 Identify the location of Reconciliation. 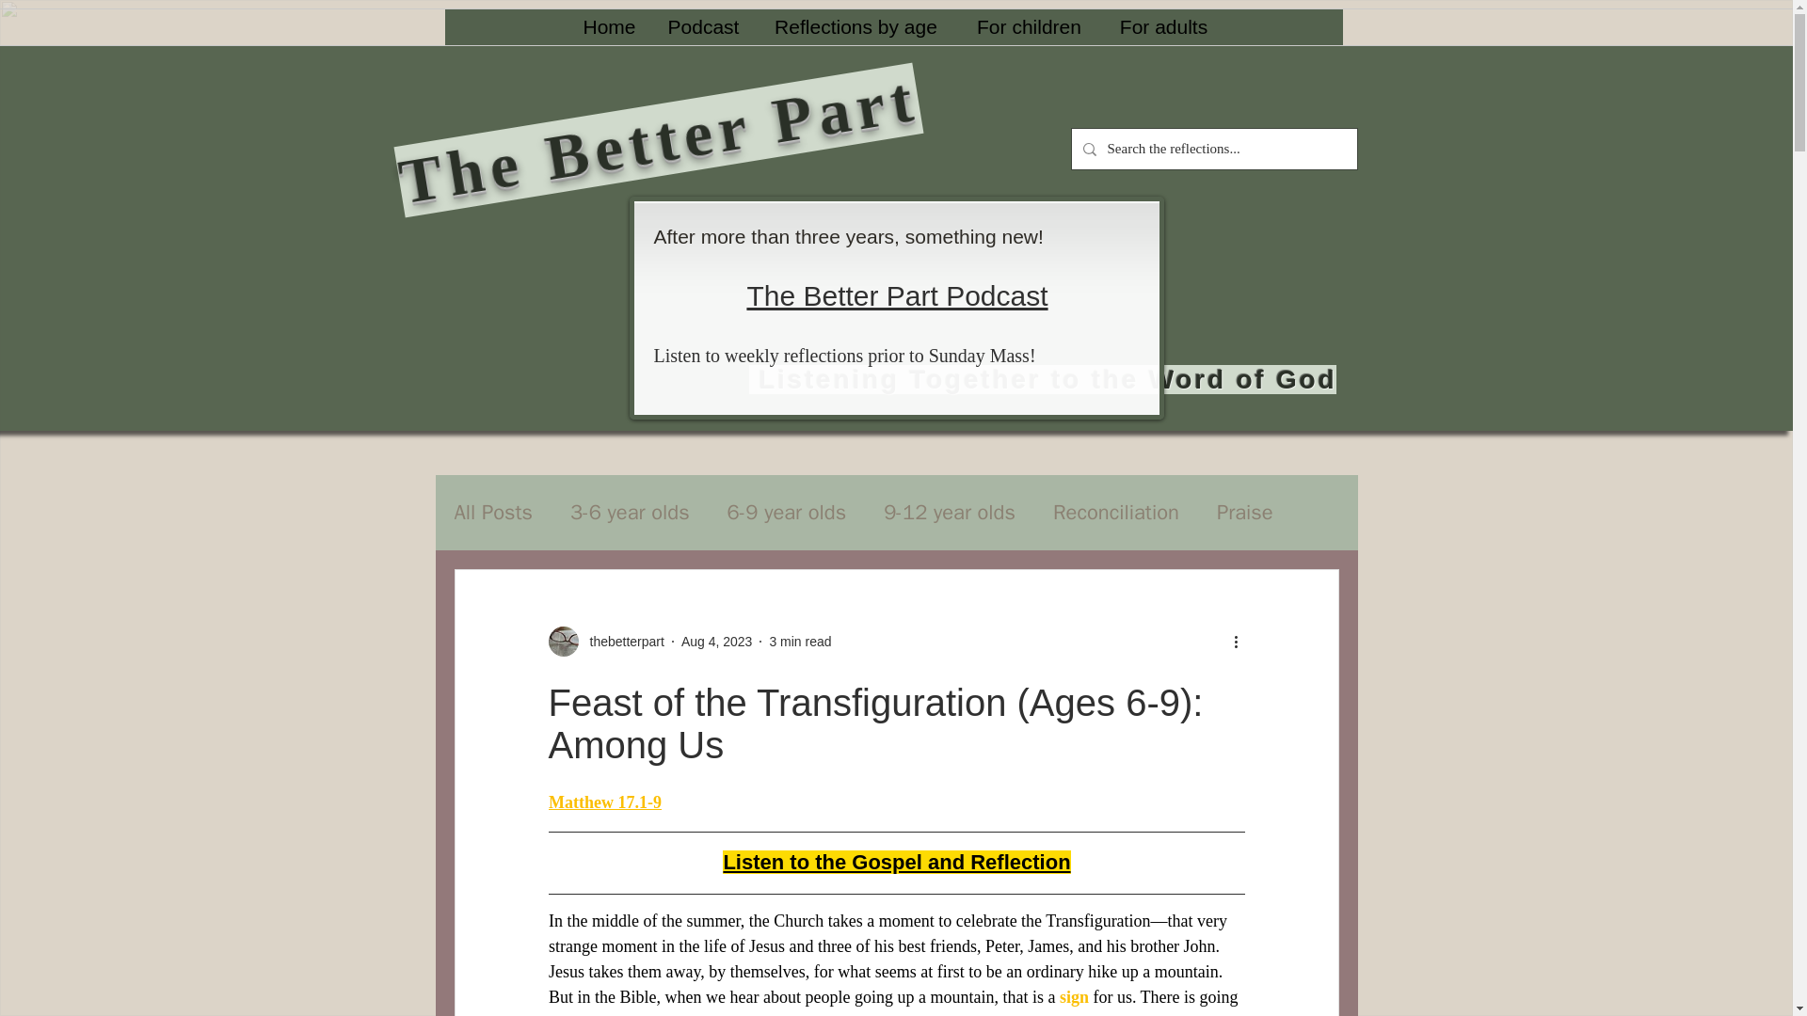
(1116, 513).